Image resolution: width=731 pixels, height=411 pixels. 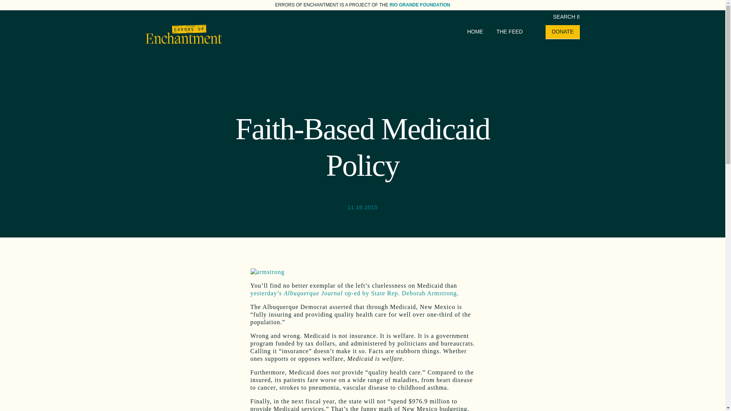 What do you see at coordinates (562, 31) in the screenshot?
I see `DONATE` at bounding box center [562, 31].